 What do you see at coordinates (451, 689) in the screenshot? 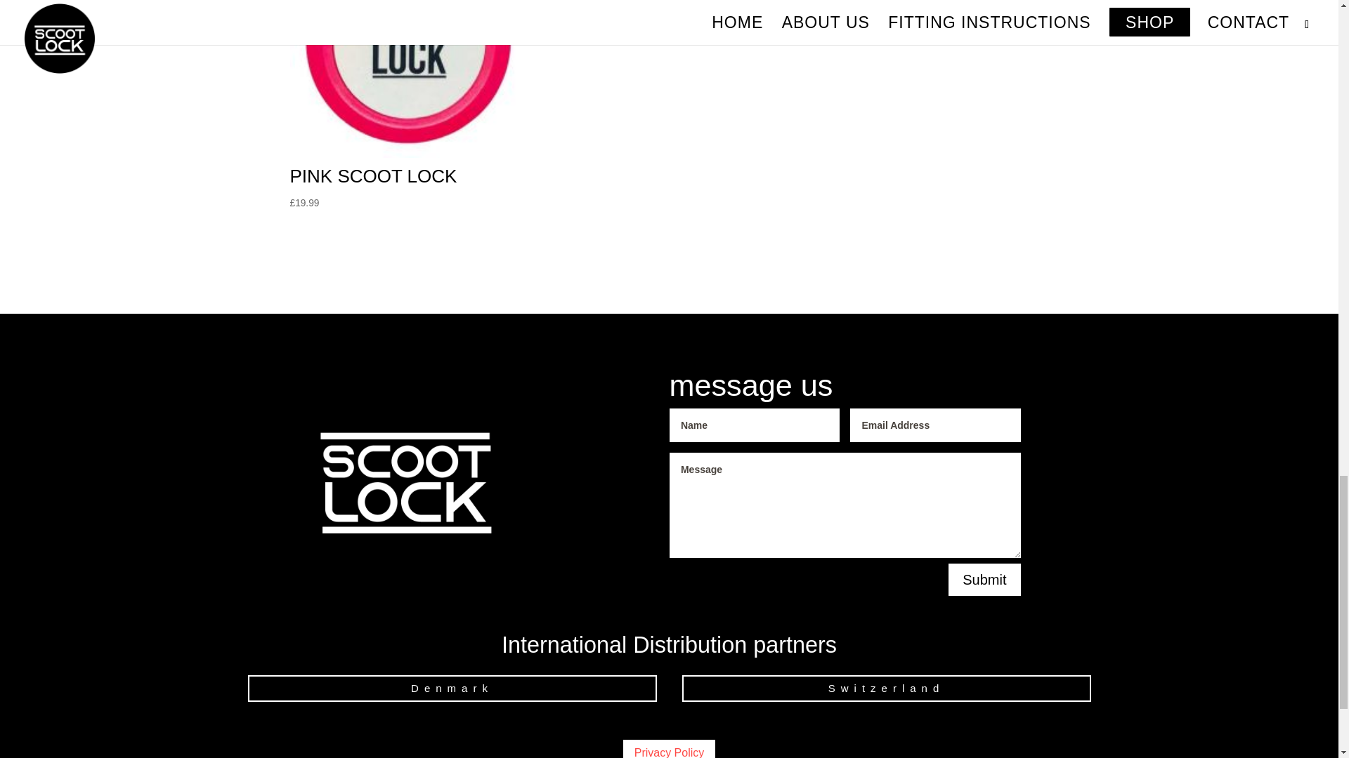
I see `Denmark` at bounding box center [451, 689].